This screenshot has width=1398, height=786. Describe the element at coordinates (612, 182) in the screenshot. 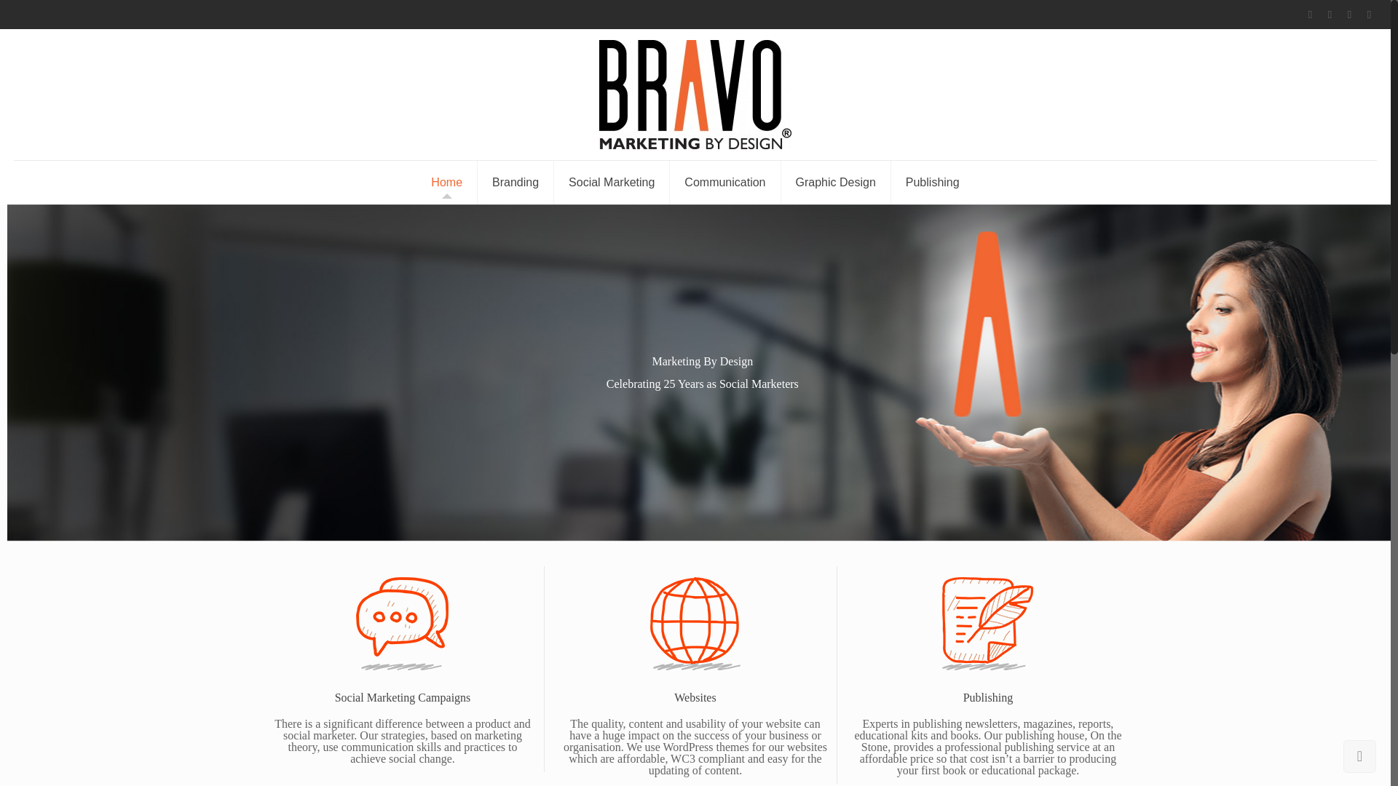

I see `Social Marketing` at that location.